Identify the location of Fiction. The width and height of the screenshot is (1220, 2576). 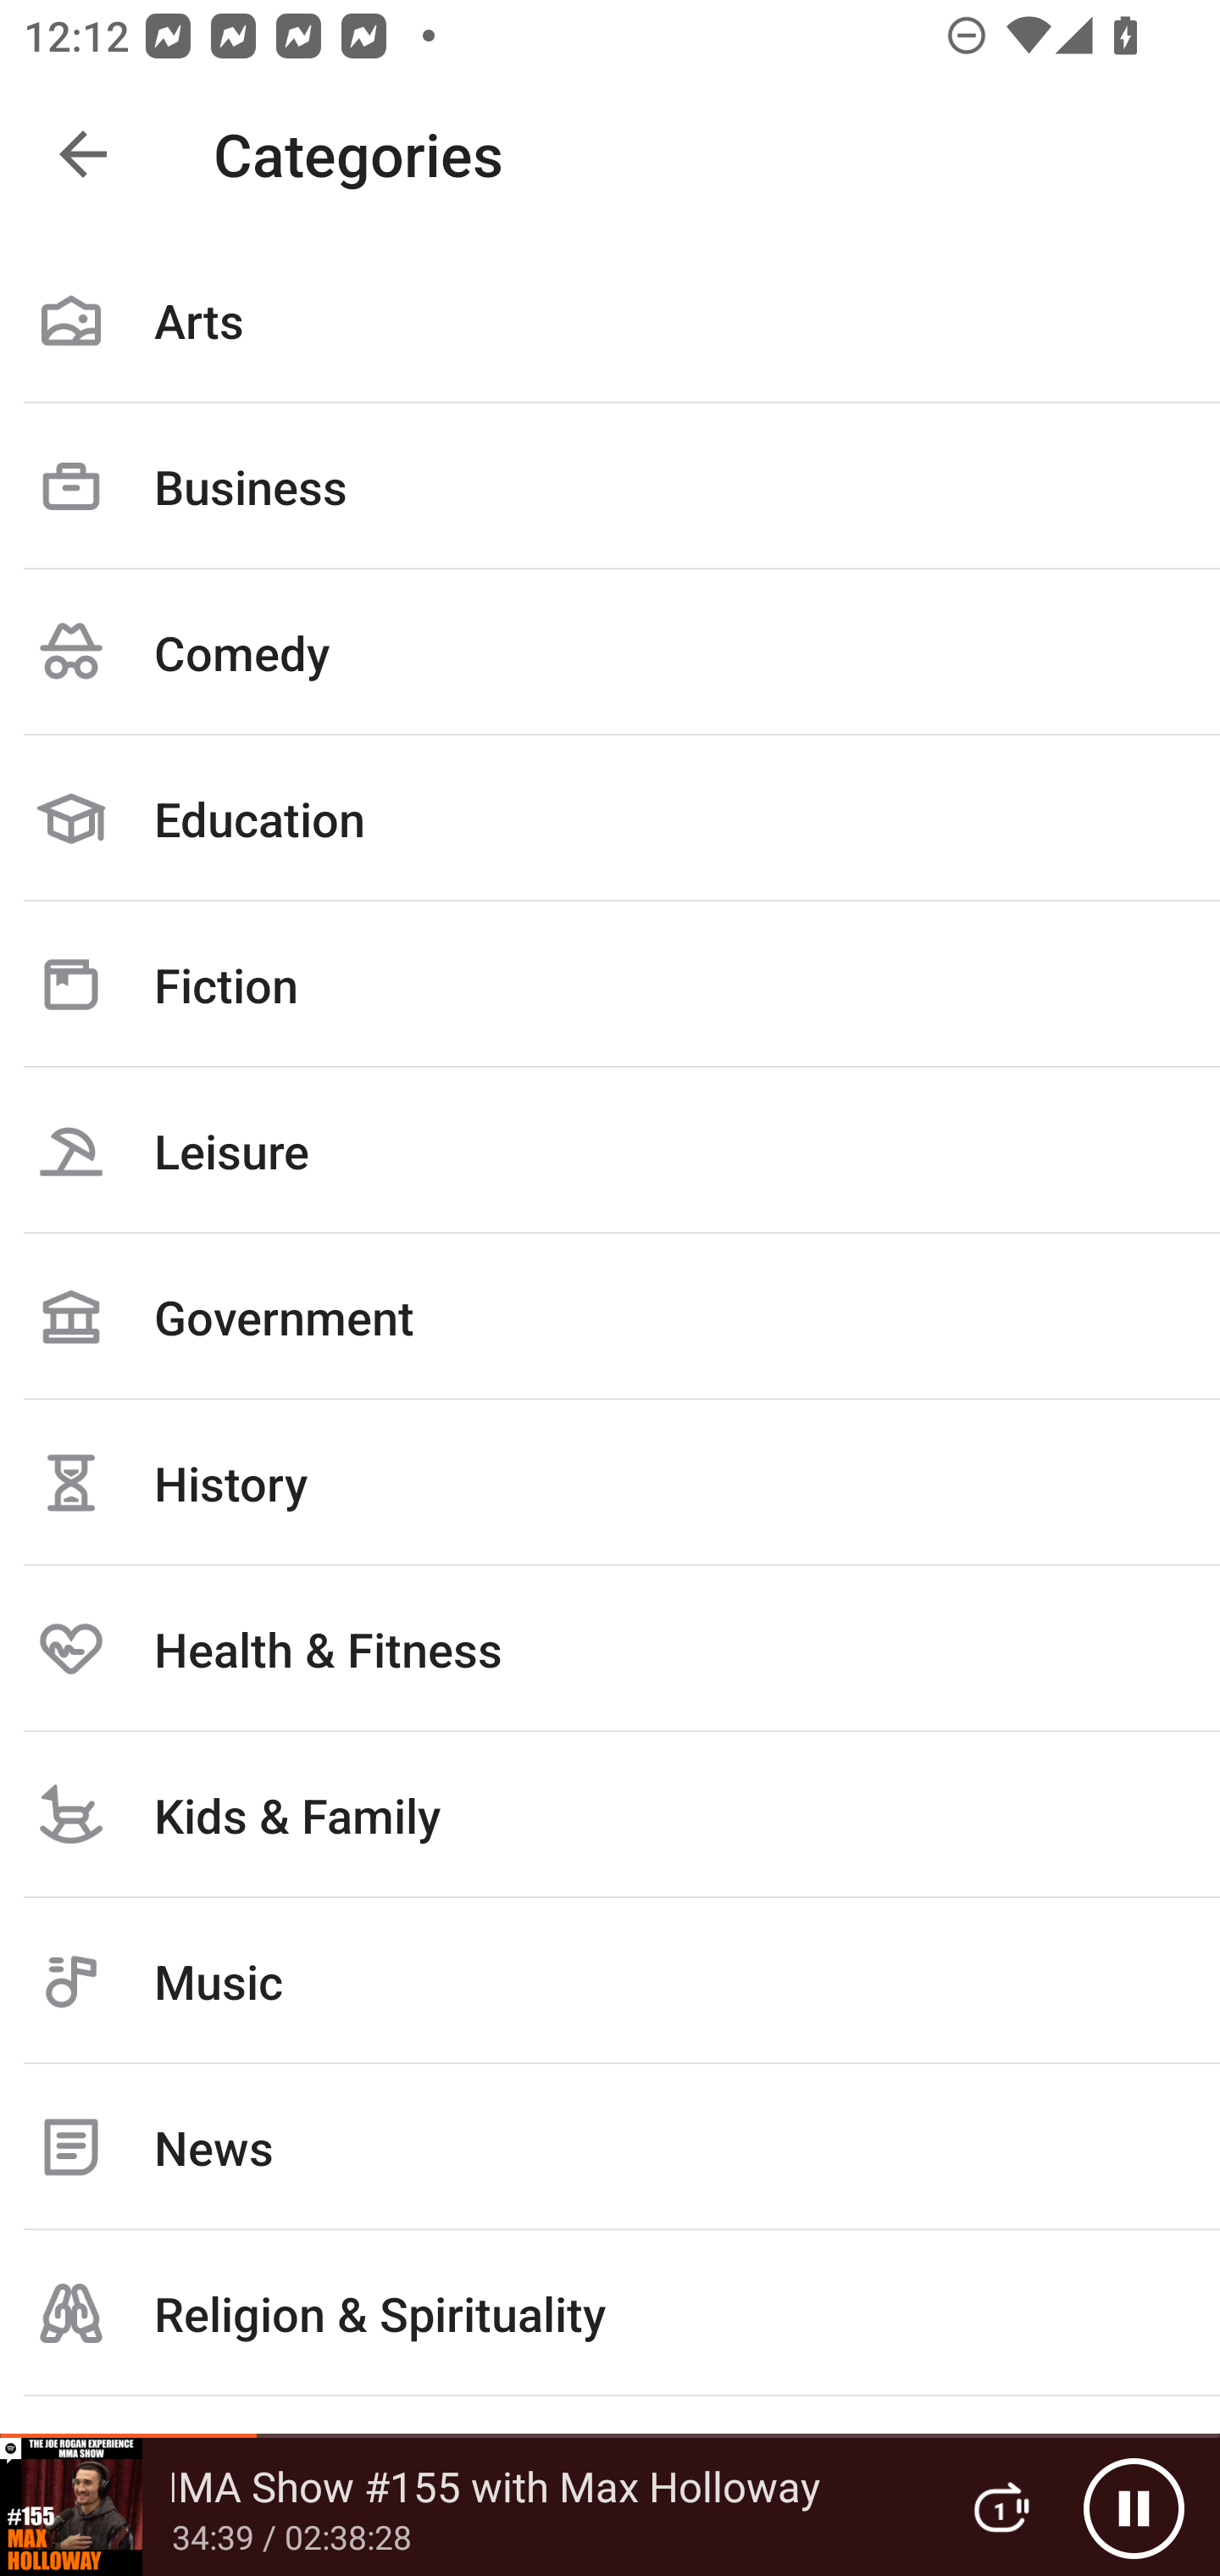
(610, 984).